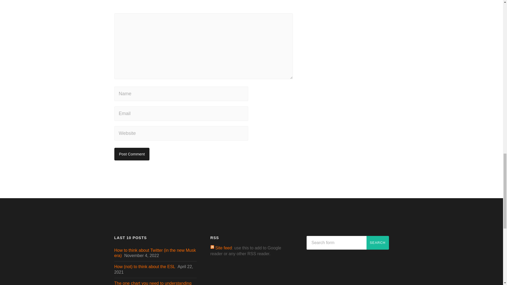 The image size is (507, 285). I want to click on Search, so click(378, 243).